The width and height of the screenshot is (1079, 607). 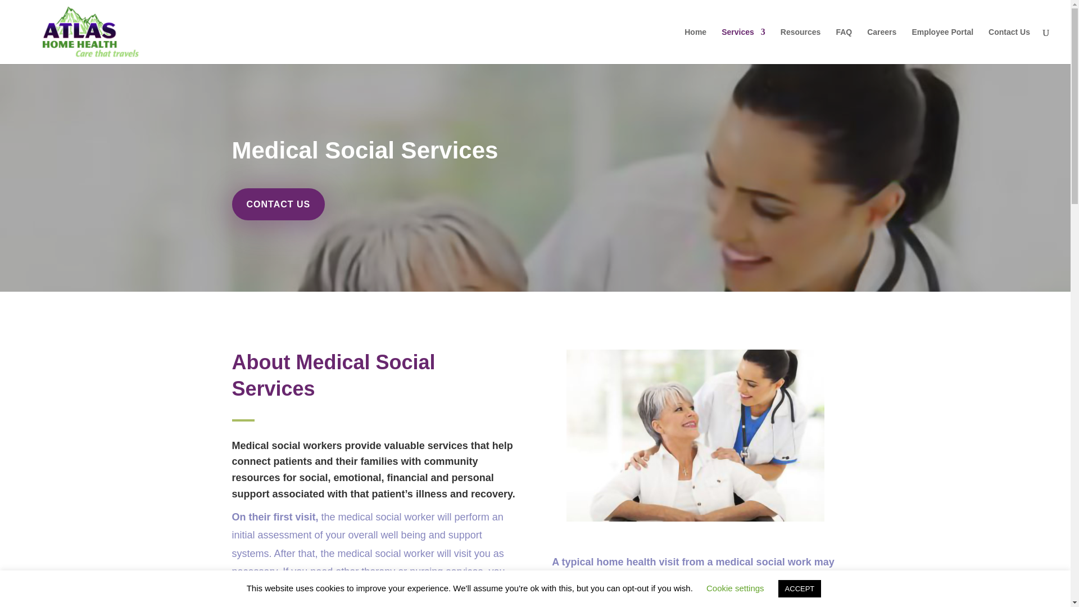 I want to click on Resources, so click(x=800, y=46).